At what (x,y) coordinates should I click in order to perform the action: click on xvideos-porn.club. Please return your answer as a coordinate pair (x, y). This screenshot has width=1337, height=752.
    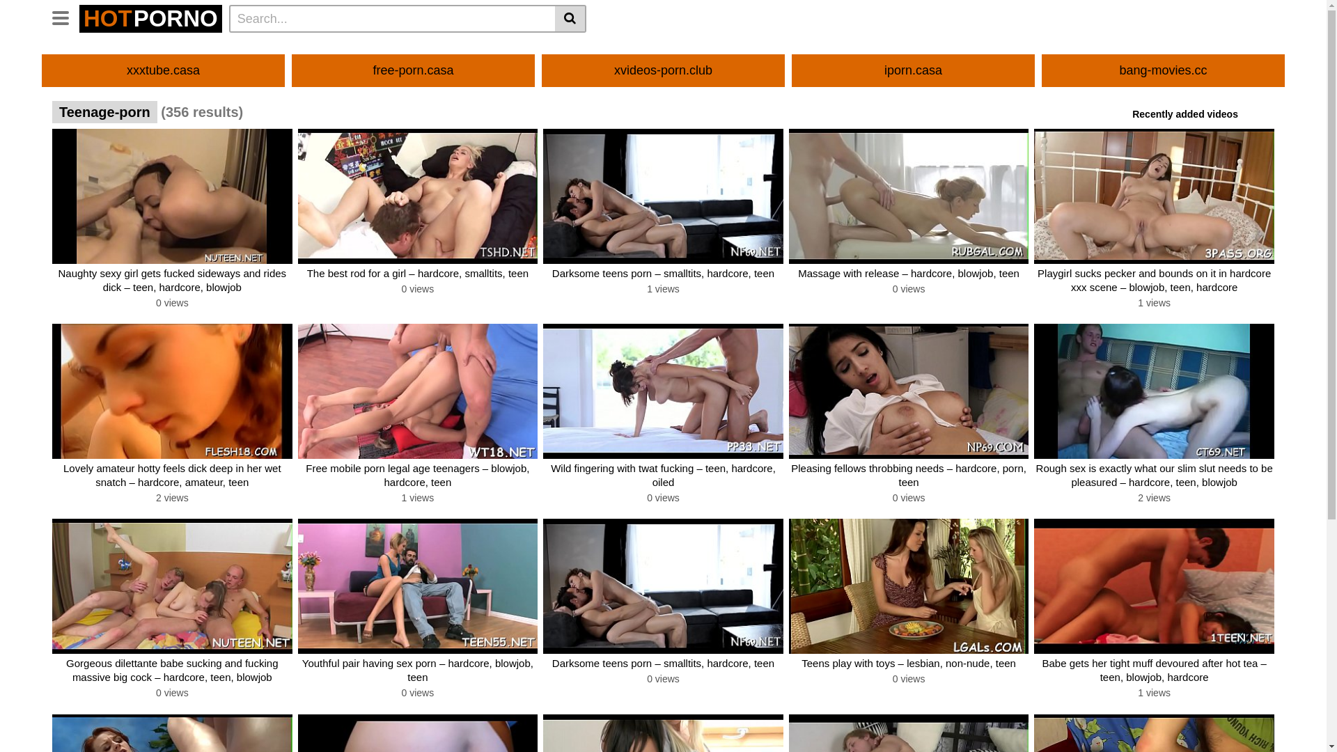
    Looking at the image, I should click on (663, 70).